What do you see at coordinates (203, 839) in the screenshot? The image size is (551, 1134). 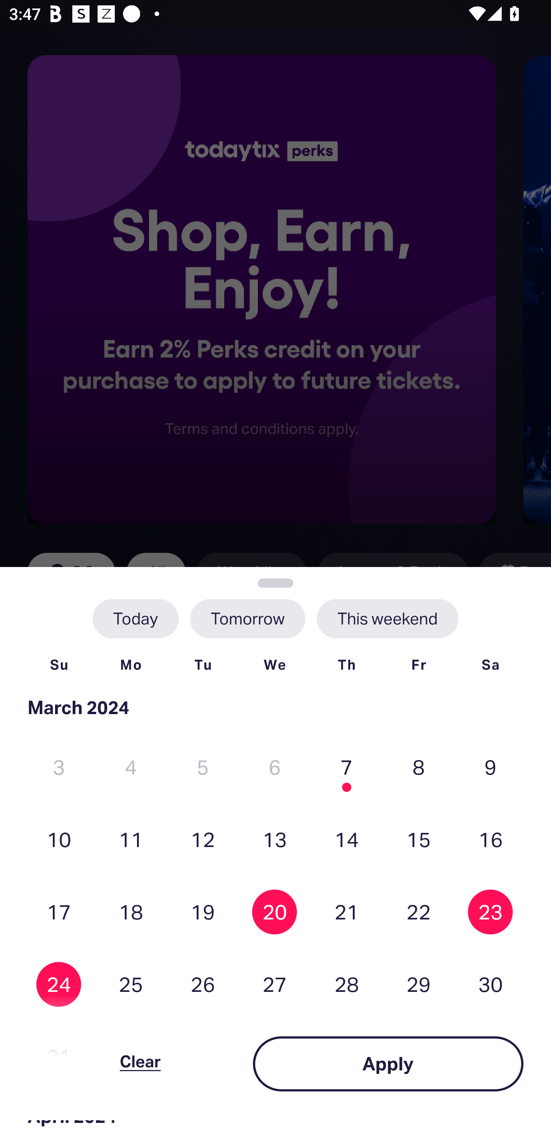 I see `12` at bounding box center [203, 839].